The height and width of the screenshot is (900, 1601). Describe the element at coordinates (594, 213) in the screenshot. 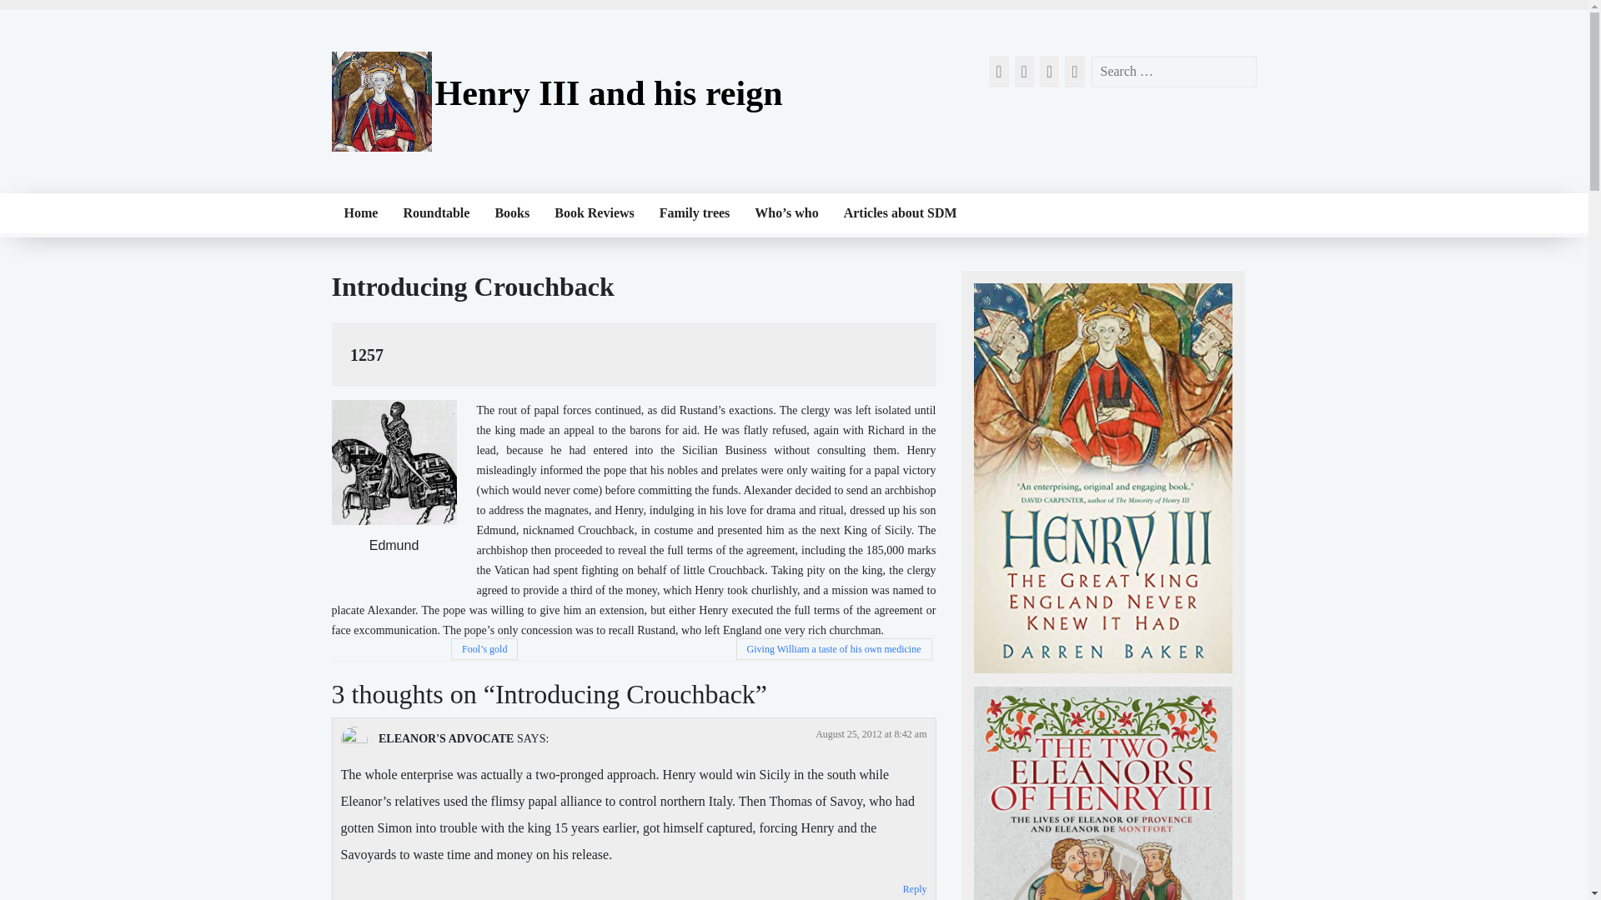

I see `Book Reviews` at that location.